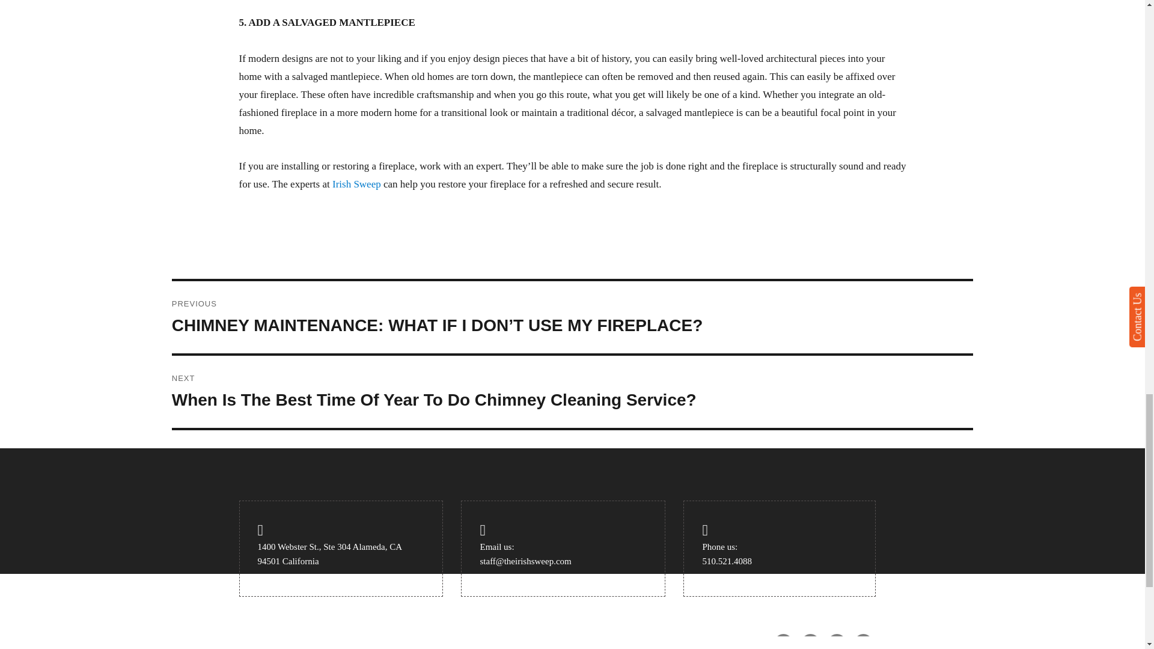 The width and height of the screenshot is (1154, 649). I want to click on Irish Sweep, so click(356, 184).